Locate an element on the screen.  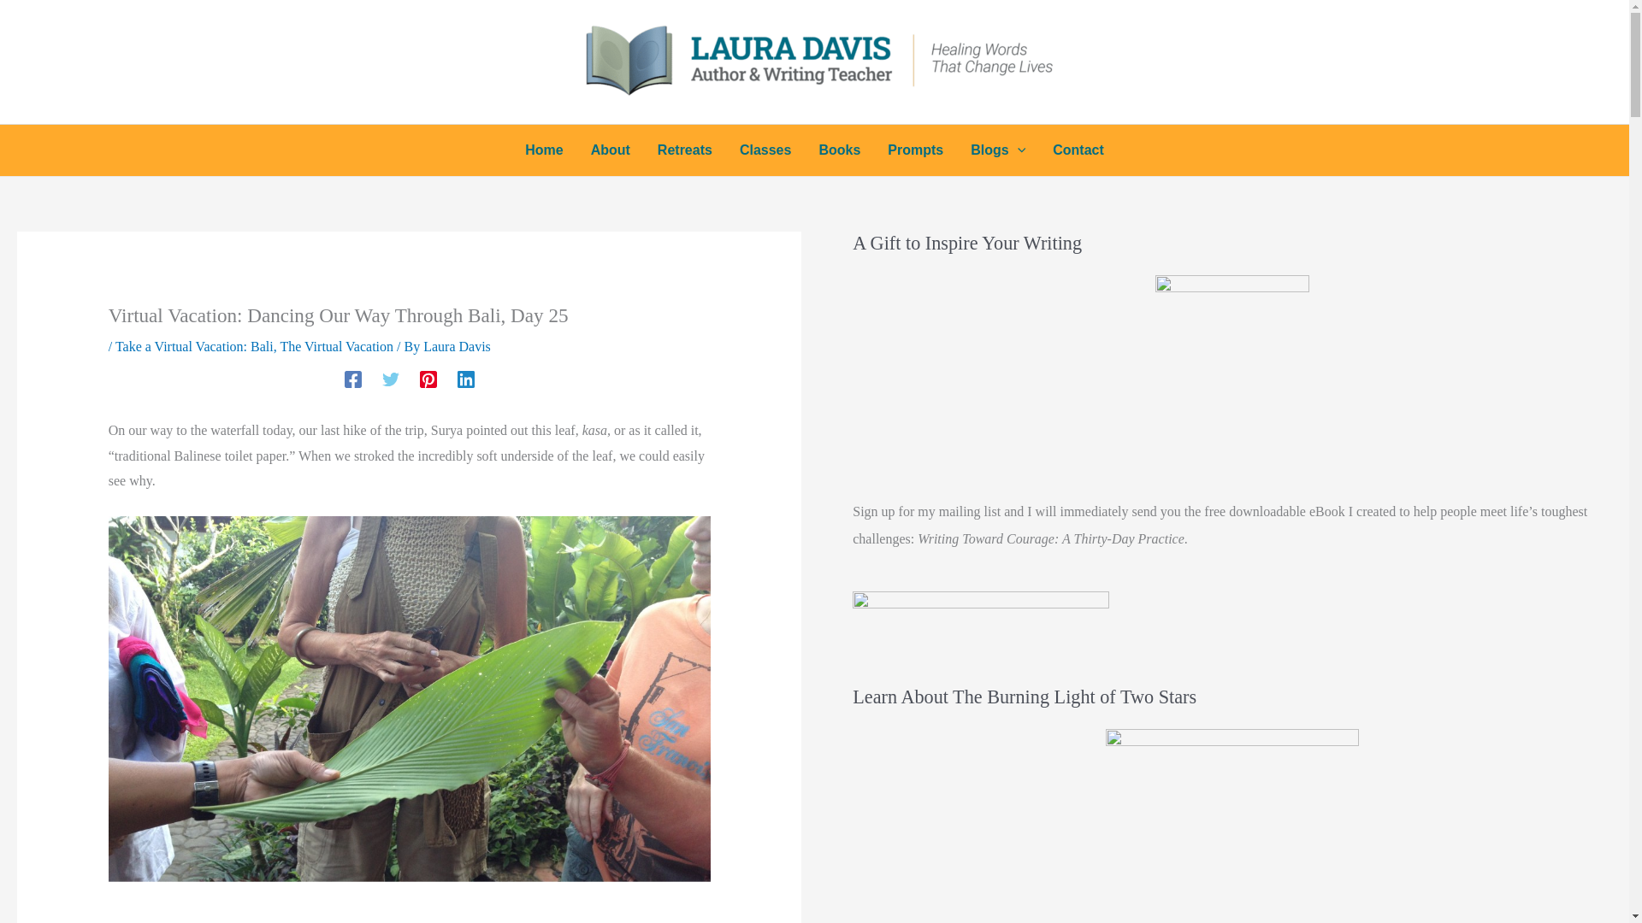
Home is located at coordinates (543, 150).